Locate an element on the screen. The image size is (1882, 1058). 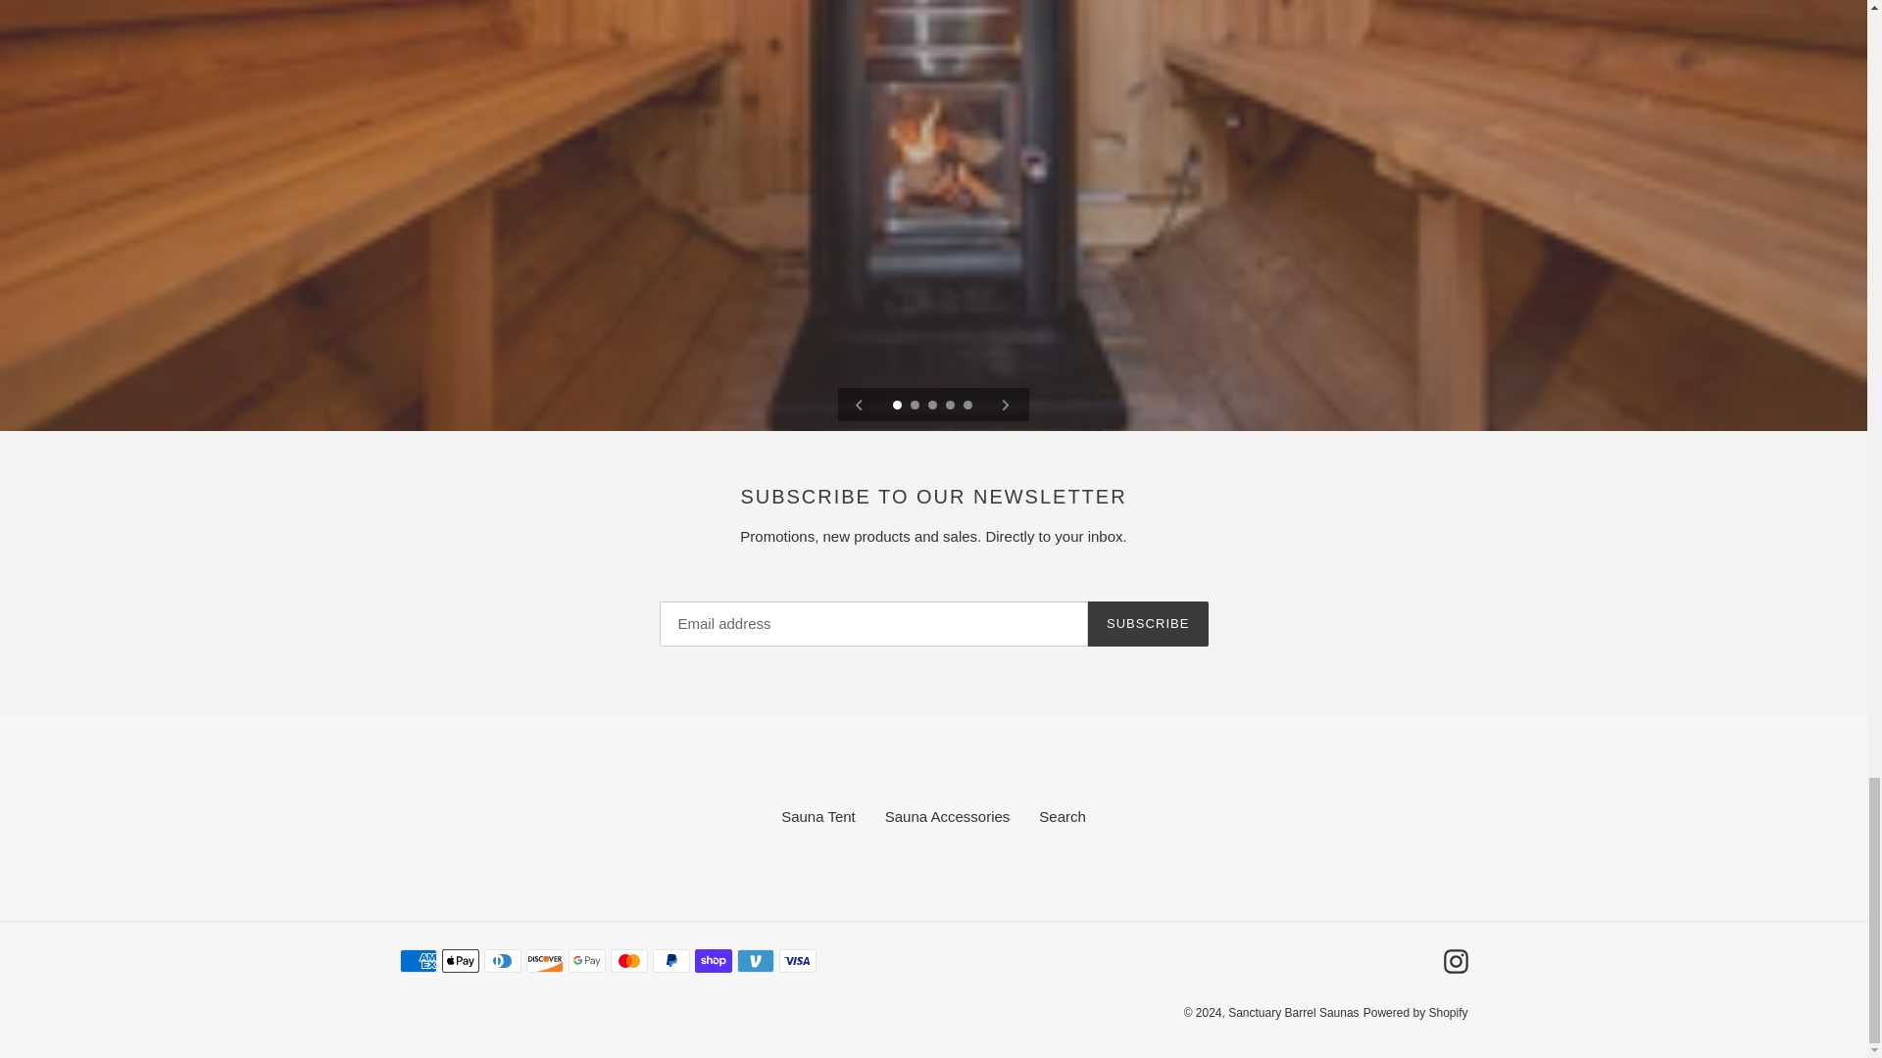
Search is located at coordinates (1062, 817).